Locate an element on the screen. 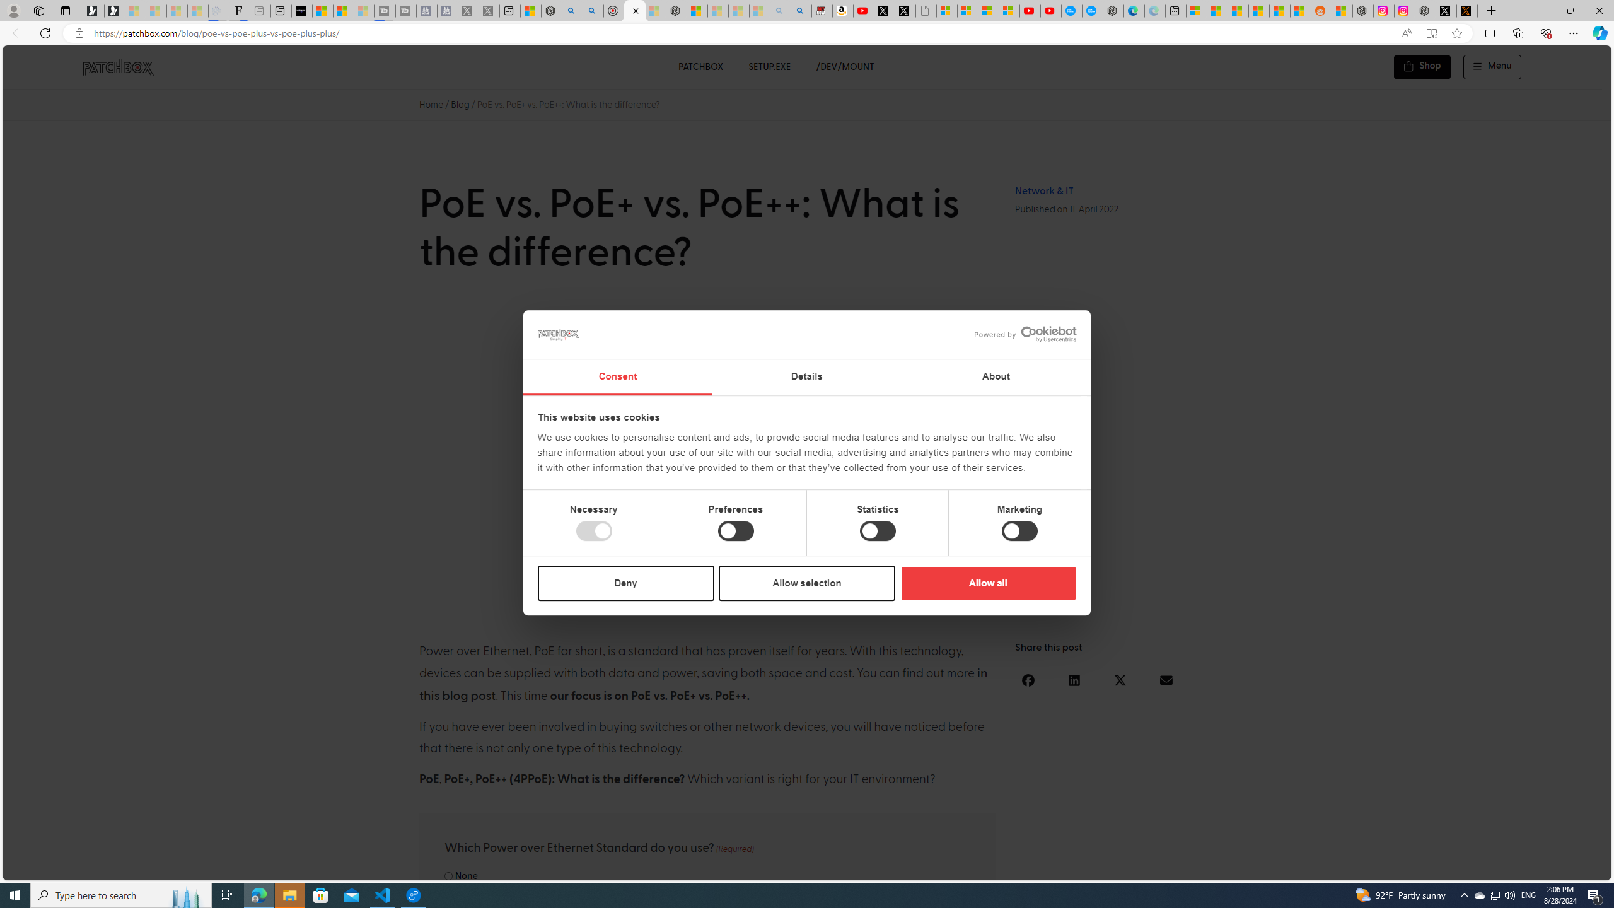  Language switcher : German is located at coordinates (1366, 868).